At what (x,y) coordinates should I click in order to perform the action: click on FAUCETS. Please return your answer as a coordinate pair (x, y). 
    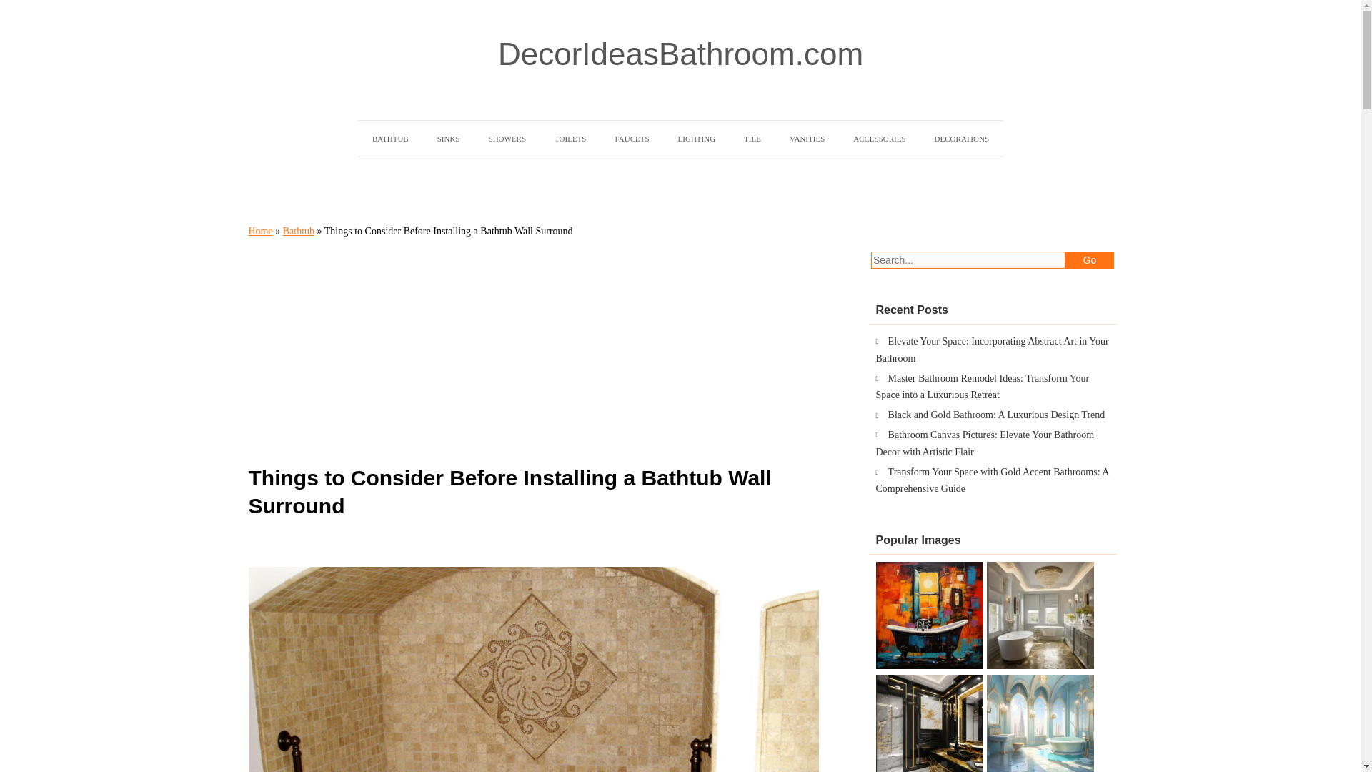
    Looking at the image, I should click on (632, 139).